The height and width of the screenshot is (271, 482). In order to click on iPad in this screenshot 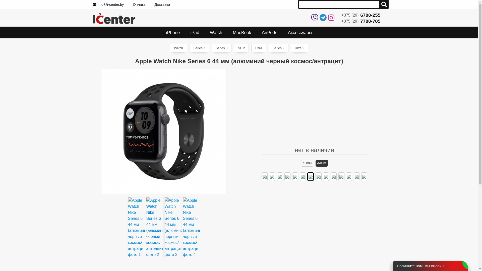, I will do `click(195, 33)`.